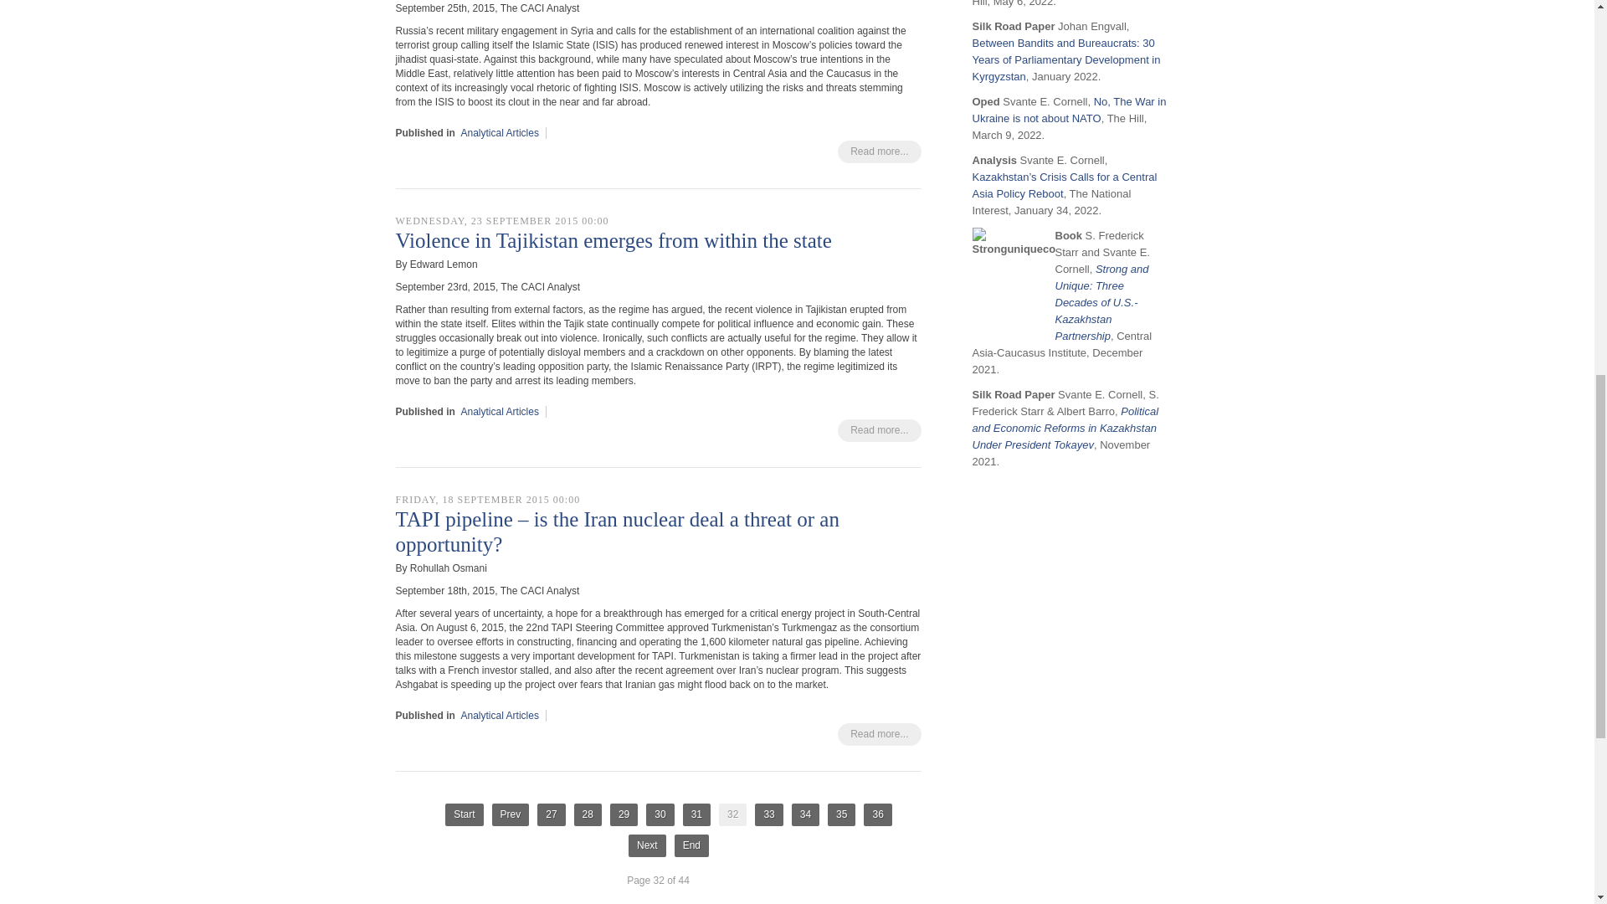 This screenshot has width=1607, height=904. Describe the element at coordinates (500, 715) in the screenshot. I see `Analytical Articles` at that location.